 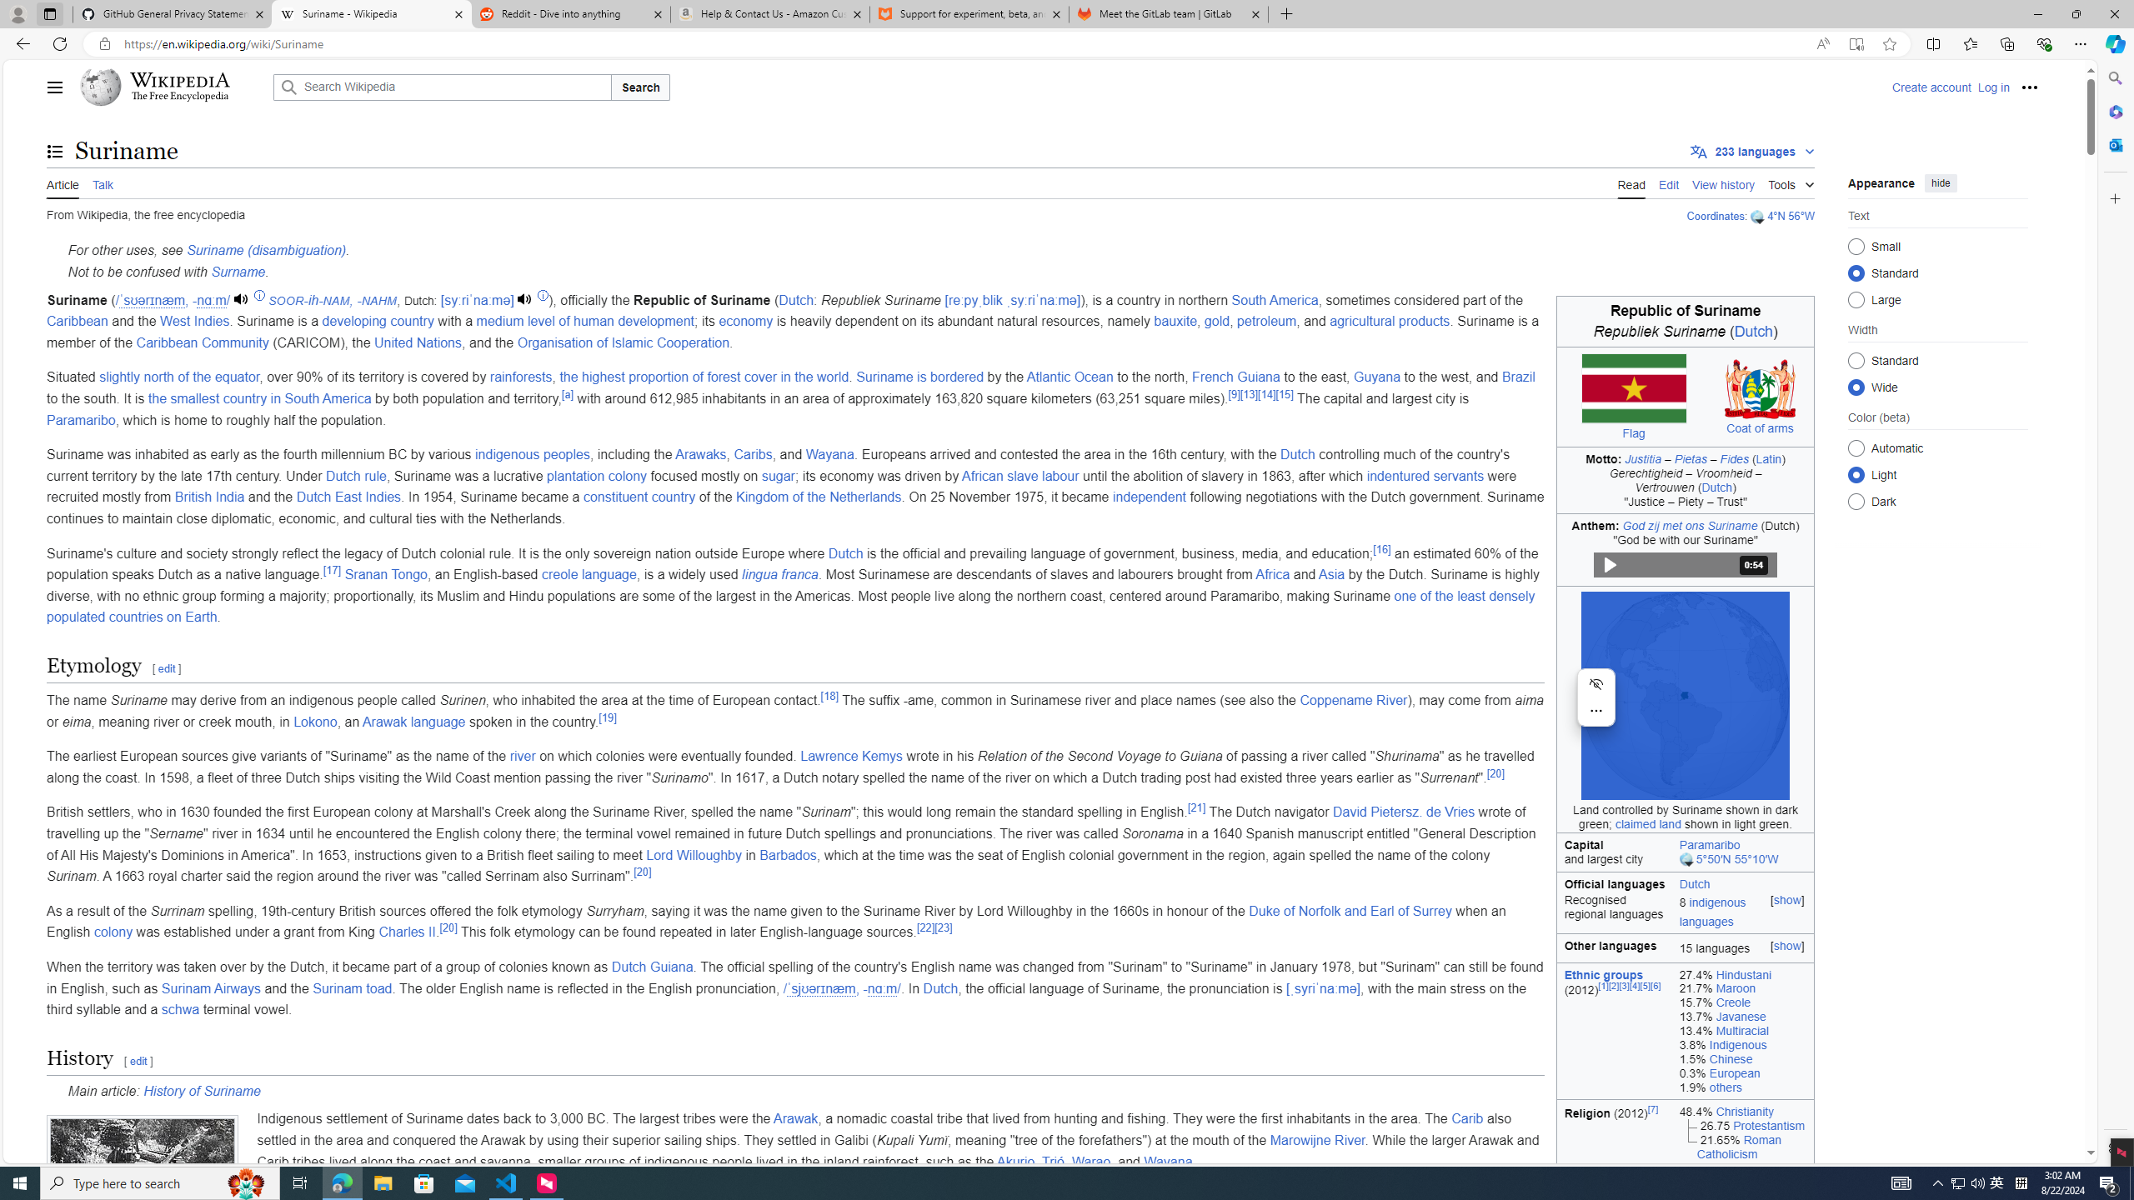 What do you see at coordinates (173, 87) in the screenshot?
I see `Wikipedia The Free Encyclopedia` at bounding box center [173, 87].